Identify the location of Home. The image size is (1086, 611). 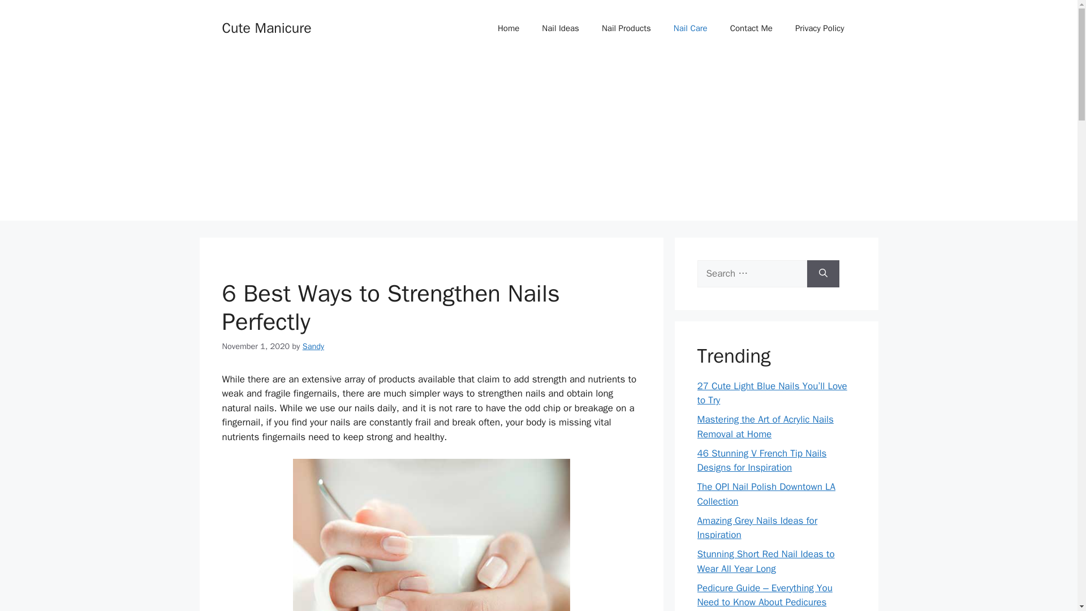
(508, 28).